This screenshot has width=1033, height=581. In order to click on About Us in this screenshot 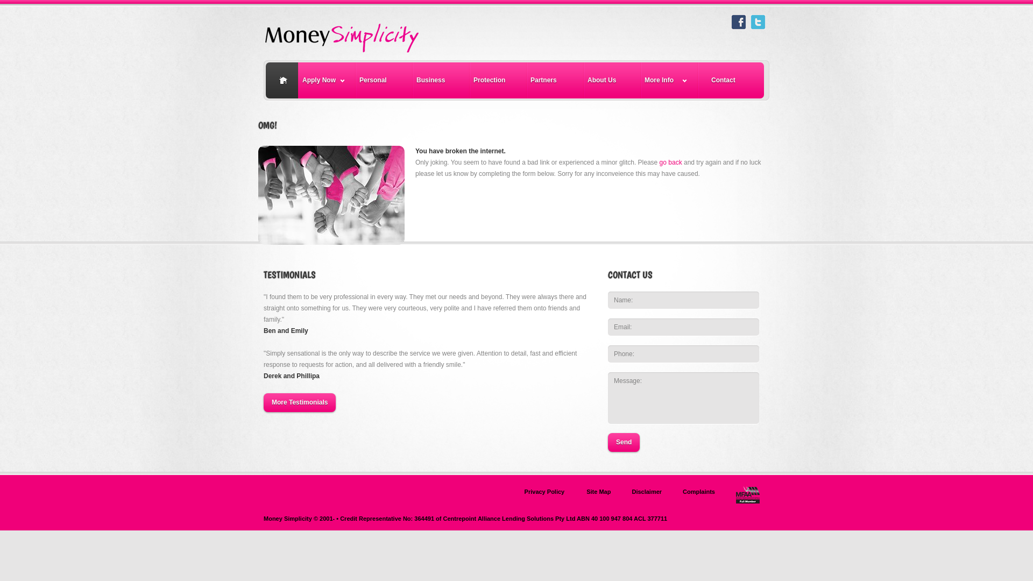, I will do `click(612, 81)`.